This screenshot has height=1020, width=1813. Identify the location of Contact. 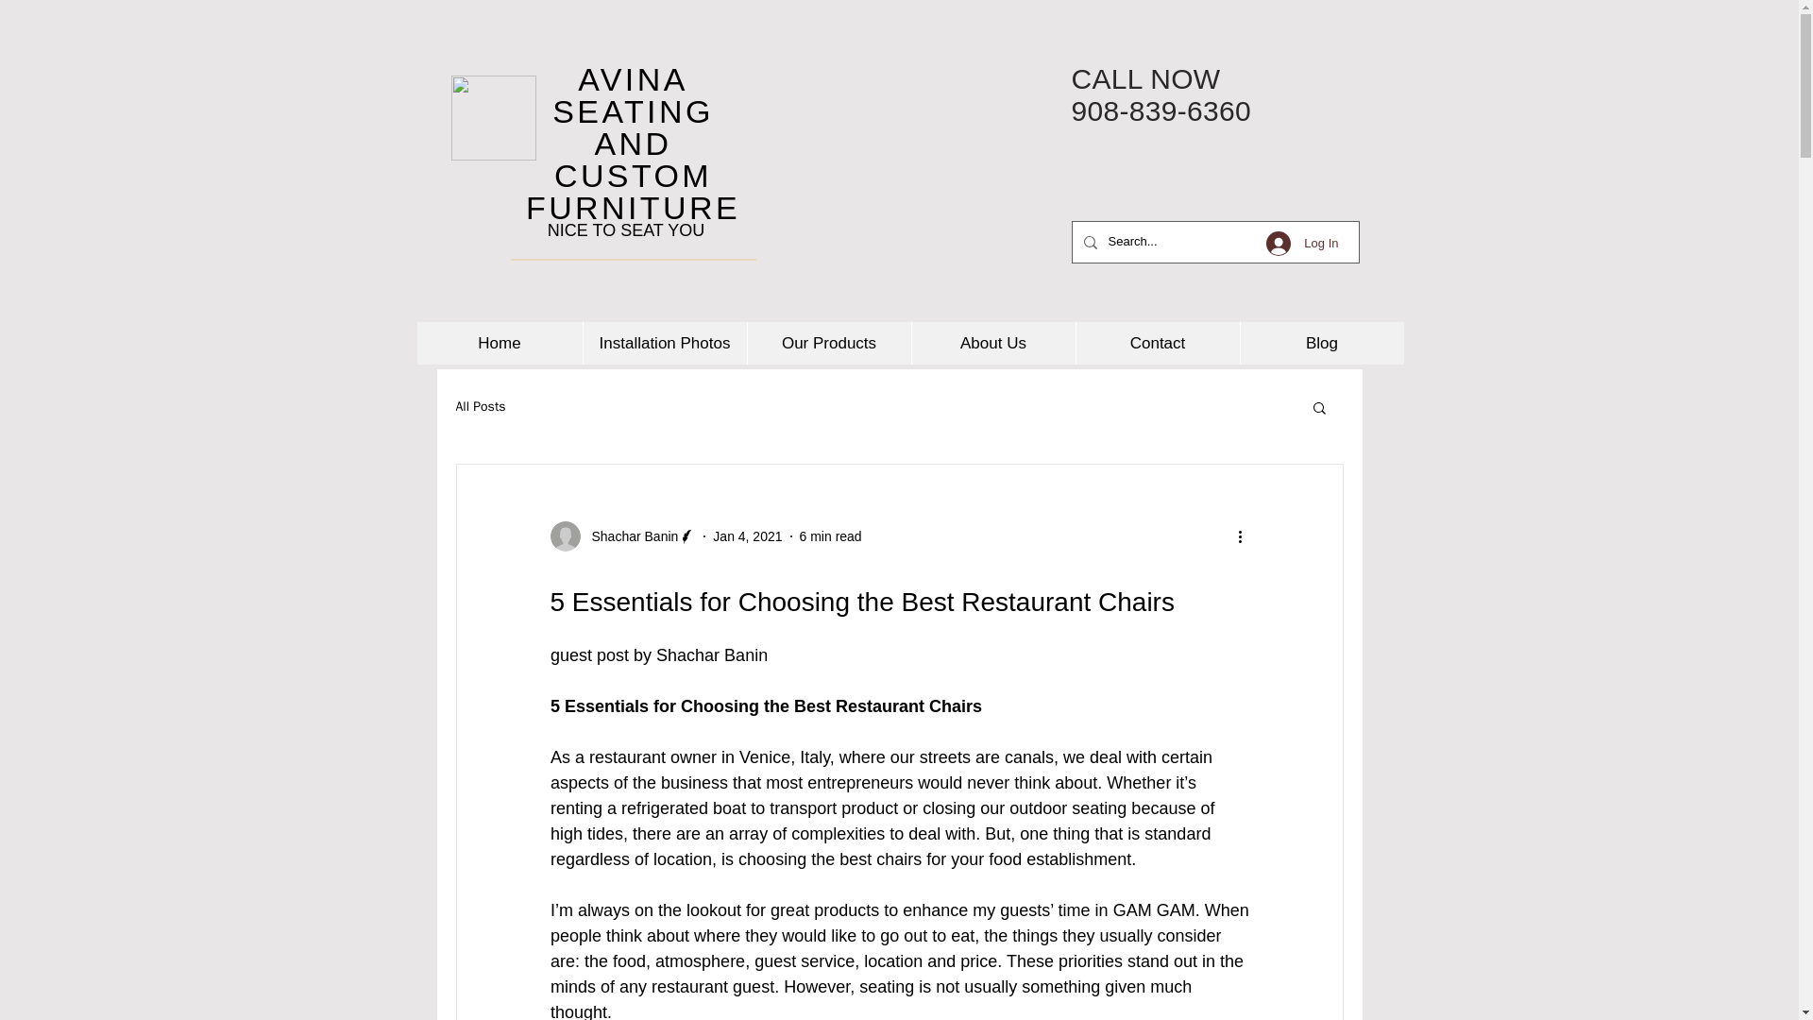
(1156, 343).